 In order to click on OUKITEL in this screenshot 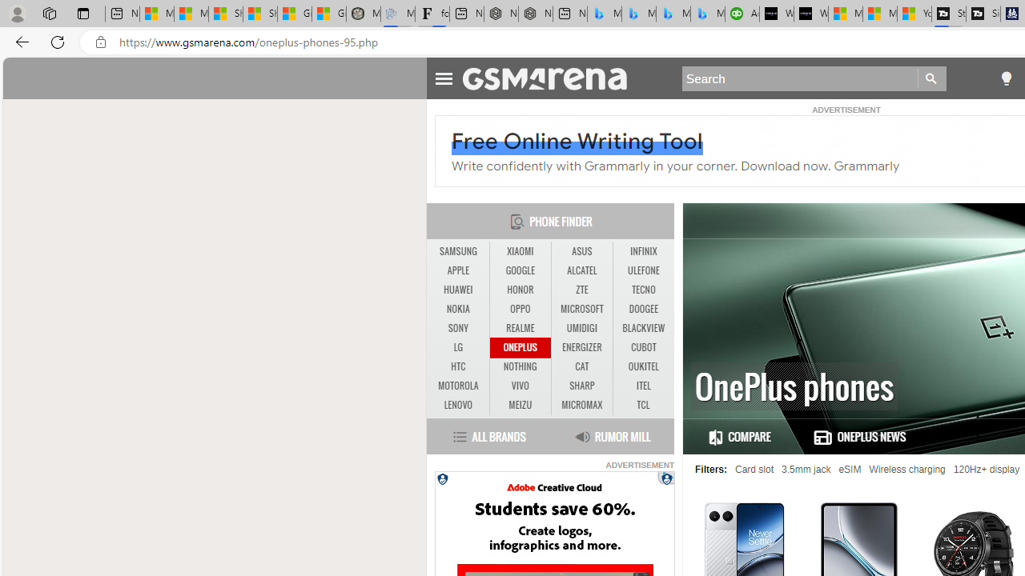, I will do `click(644, 366)`.